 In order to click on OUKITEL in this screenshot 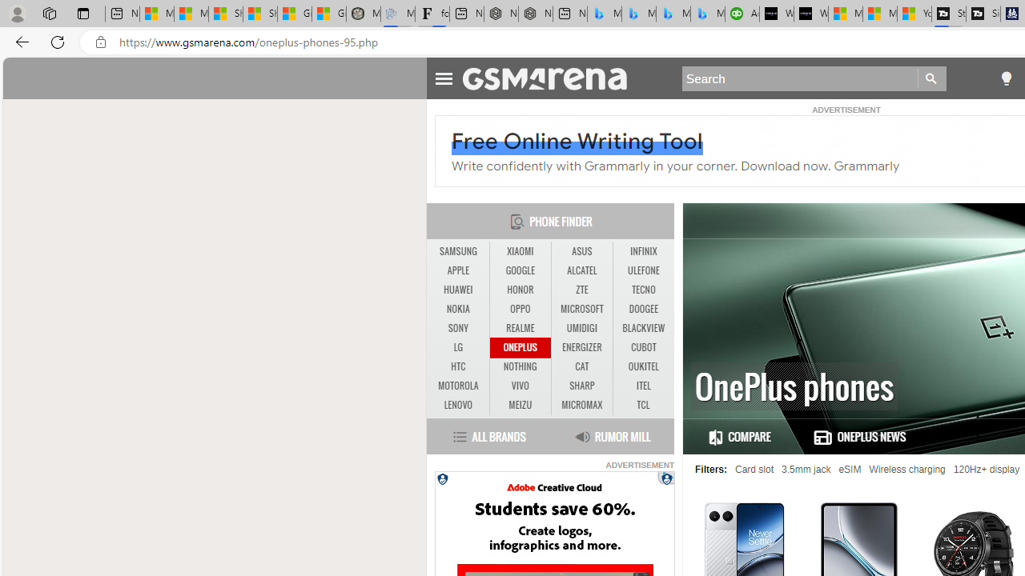, I will do `click(644, 366)`.